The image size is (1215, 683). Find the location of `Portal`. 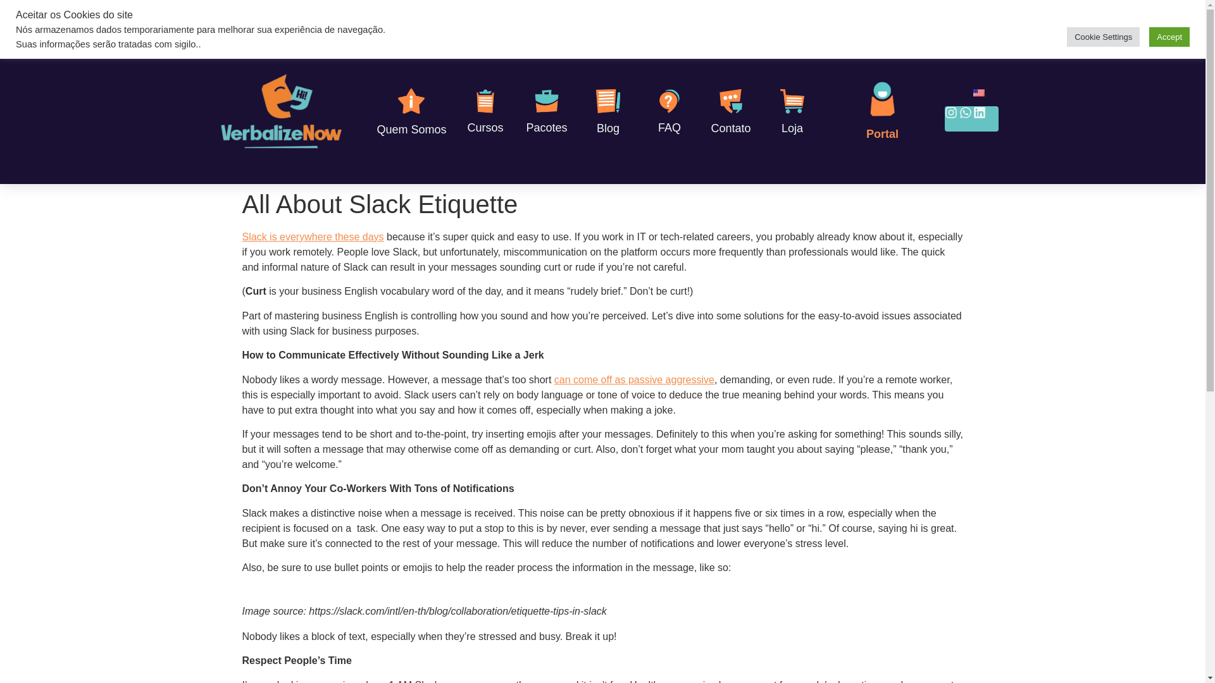

Portal is located at coordinates (882, 134).